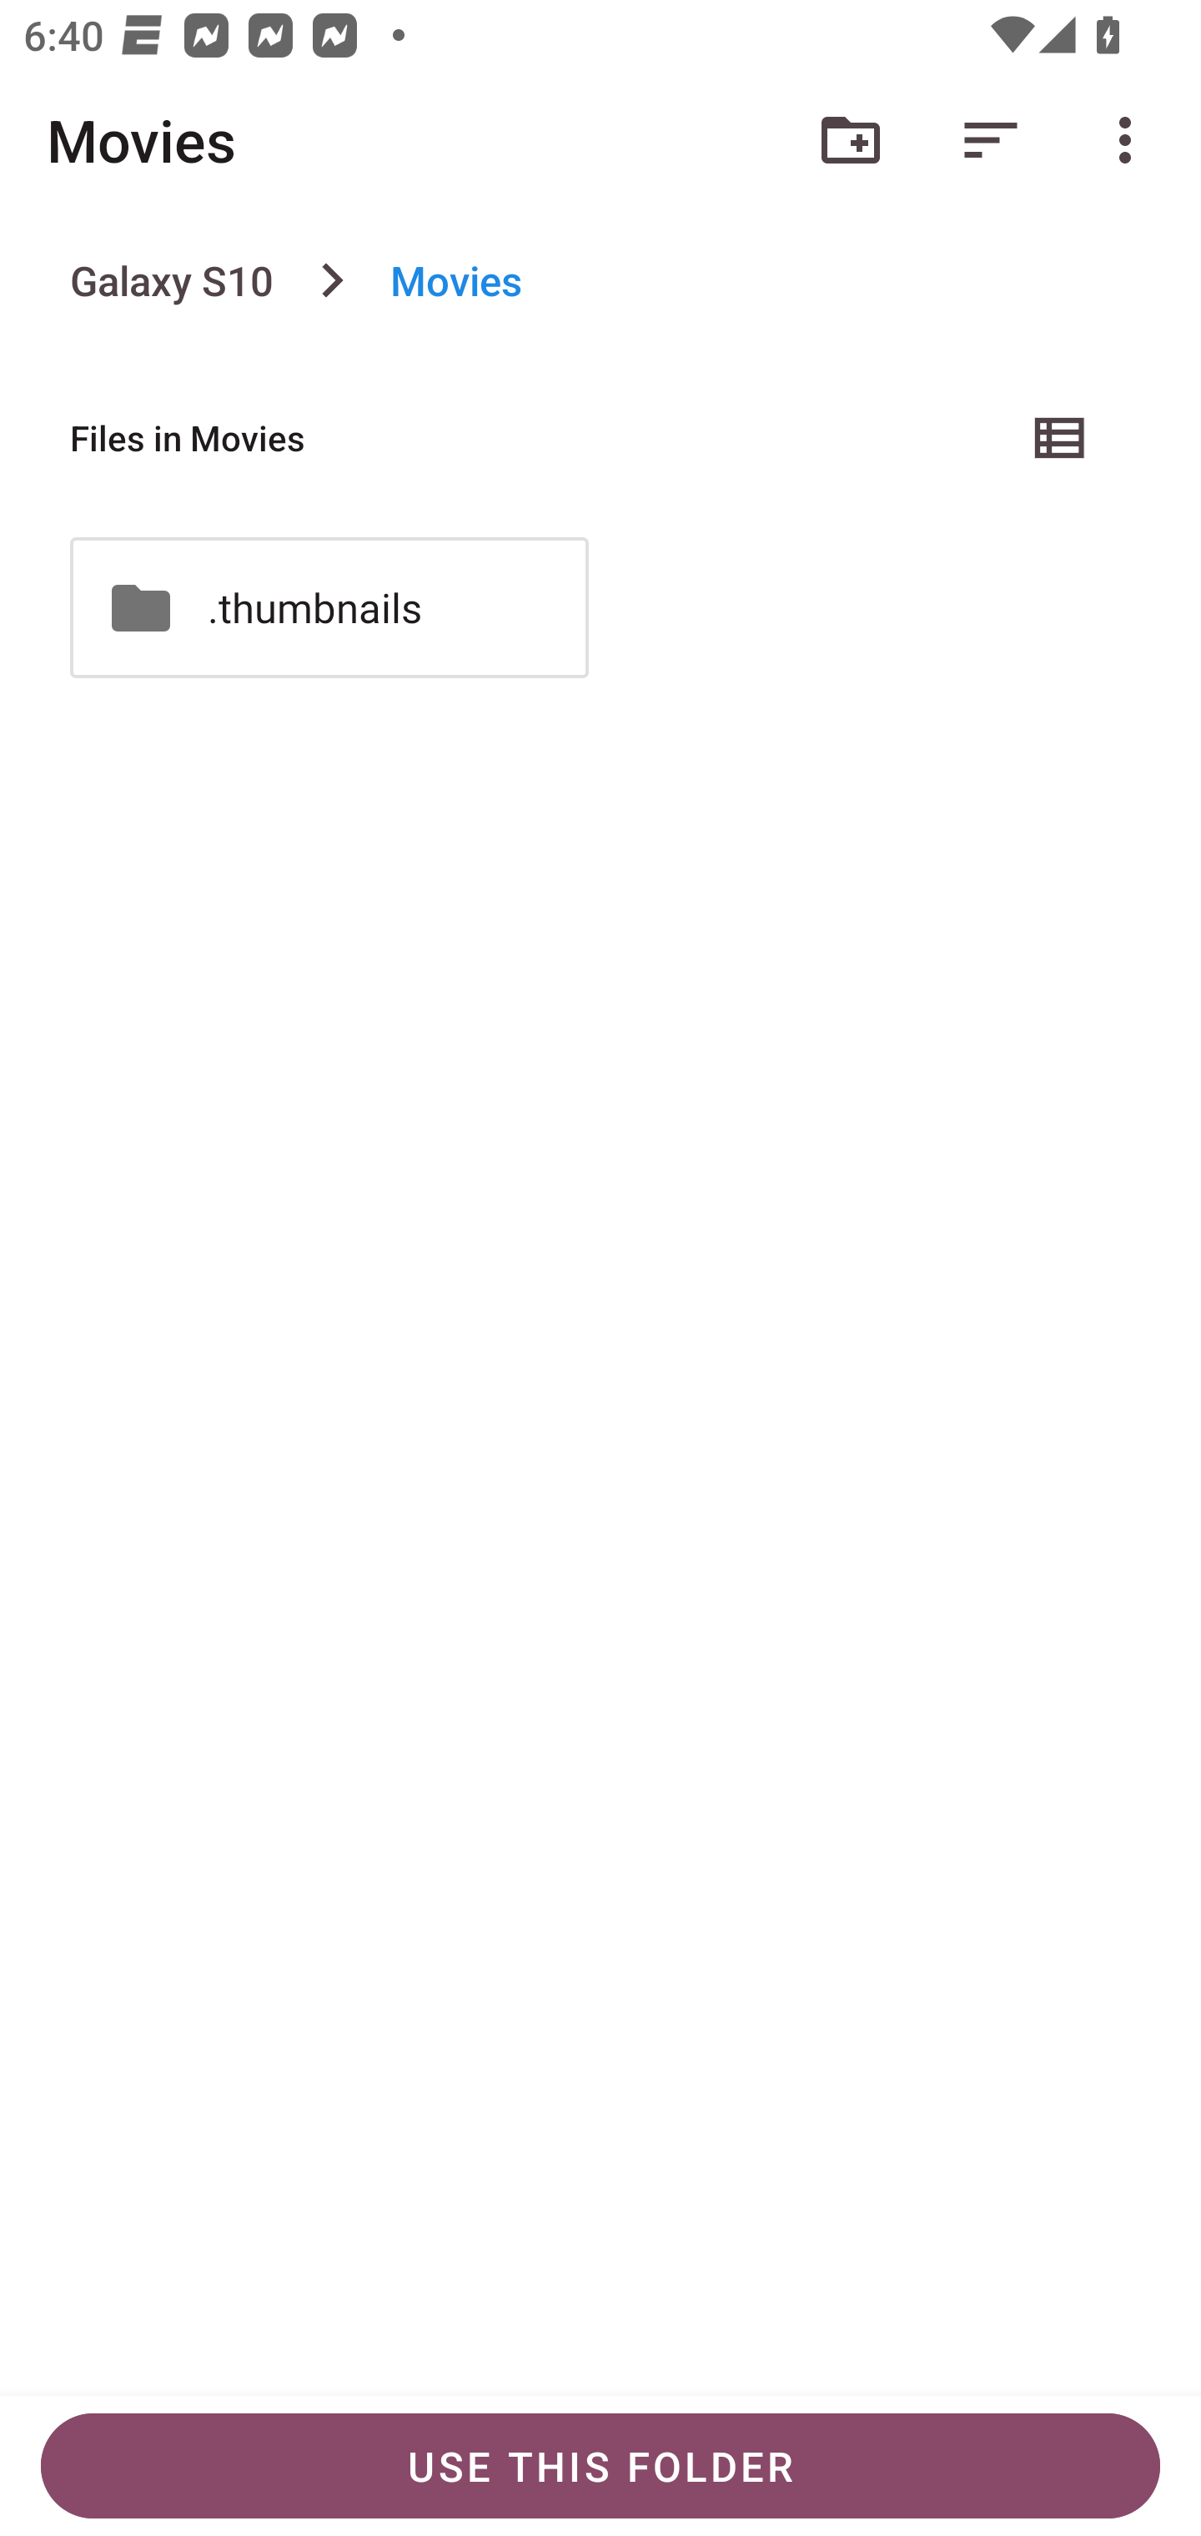 The image size is (1201, 2536). I want to click on Sort by..., so click(991, 140).